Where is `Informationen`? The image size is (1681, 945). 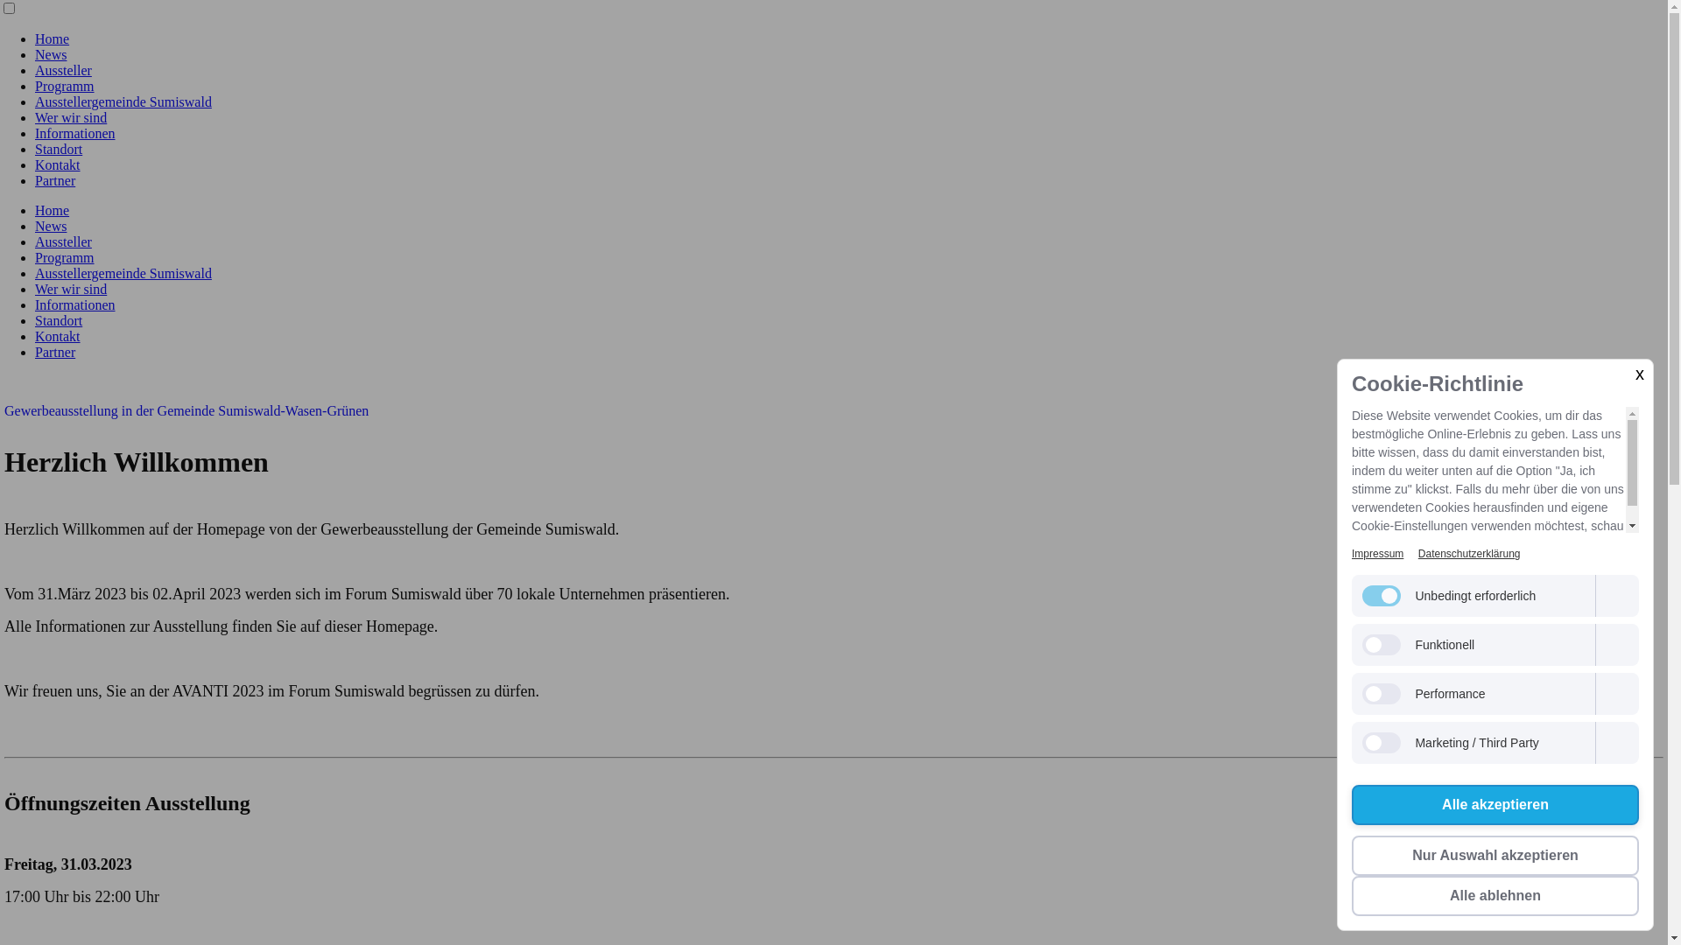
Informationen is located at coordinates (75, 304).